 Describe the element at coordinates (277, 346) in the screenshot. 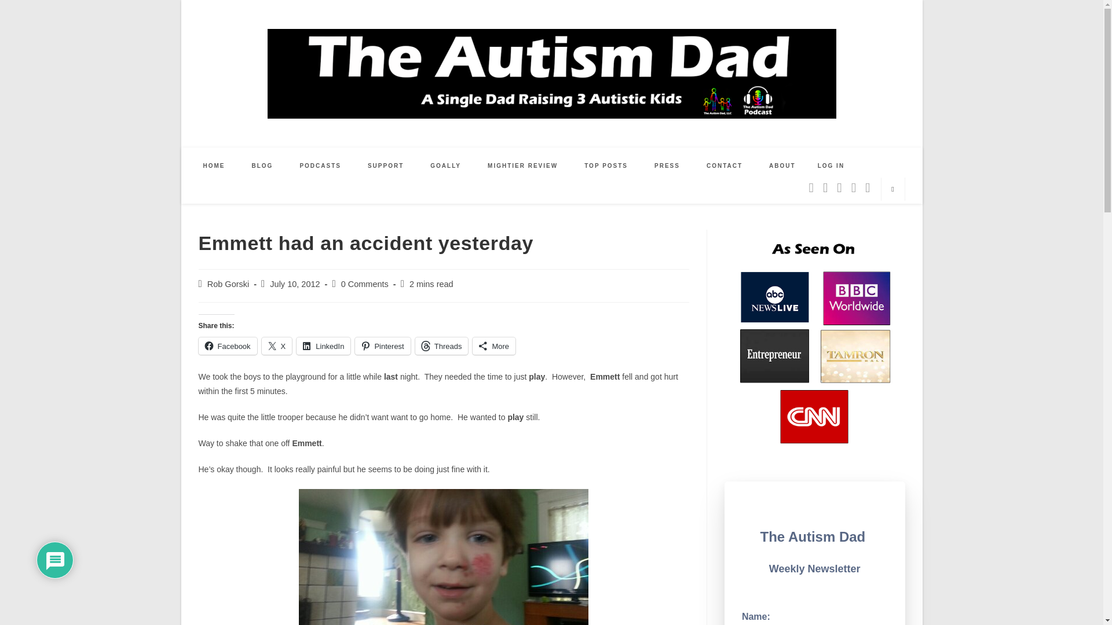

I see `Click to share on X` at that location.